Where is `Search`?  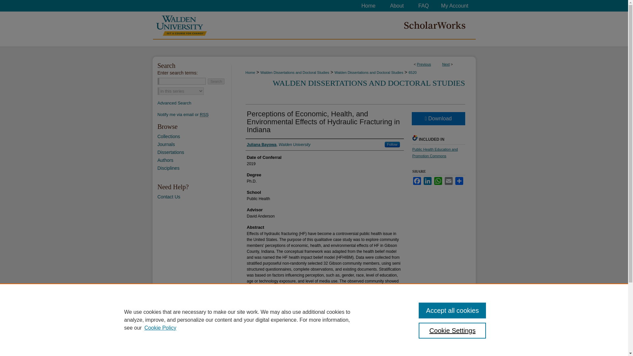
Search is located at coordinates (216, 81).